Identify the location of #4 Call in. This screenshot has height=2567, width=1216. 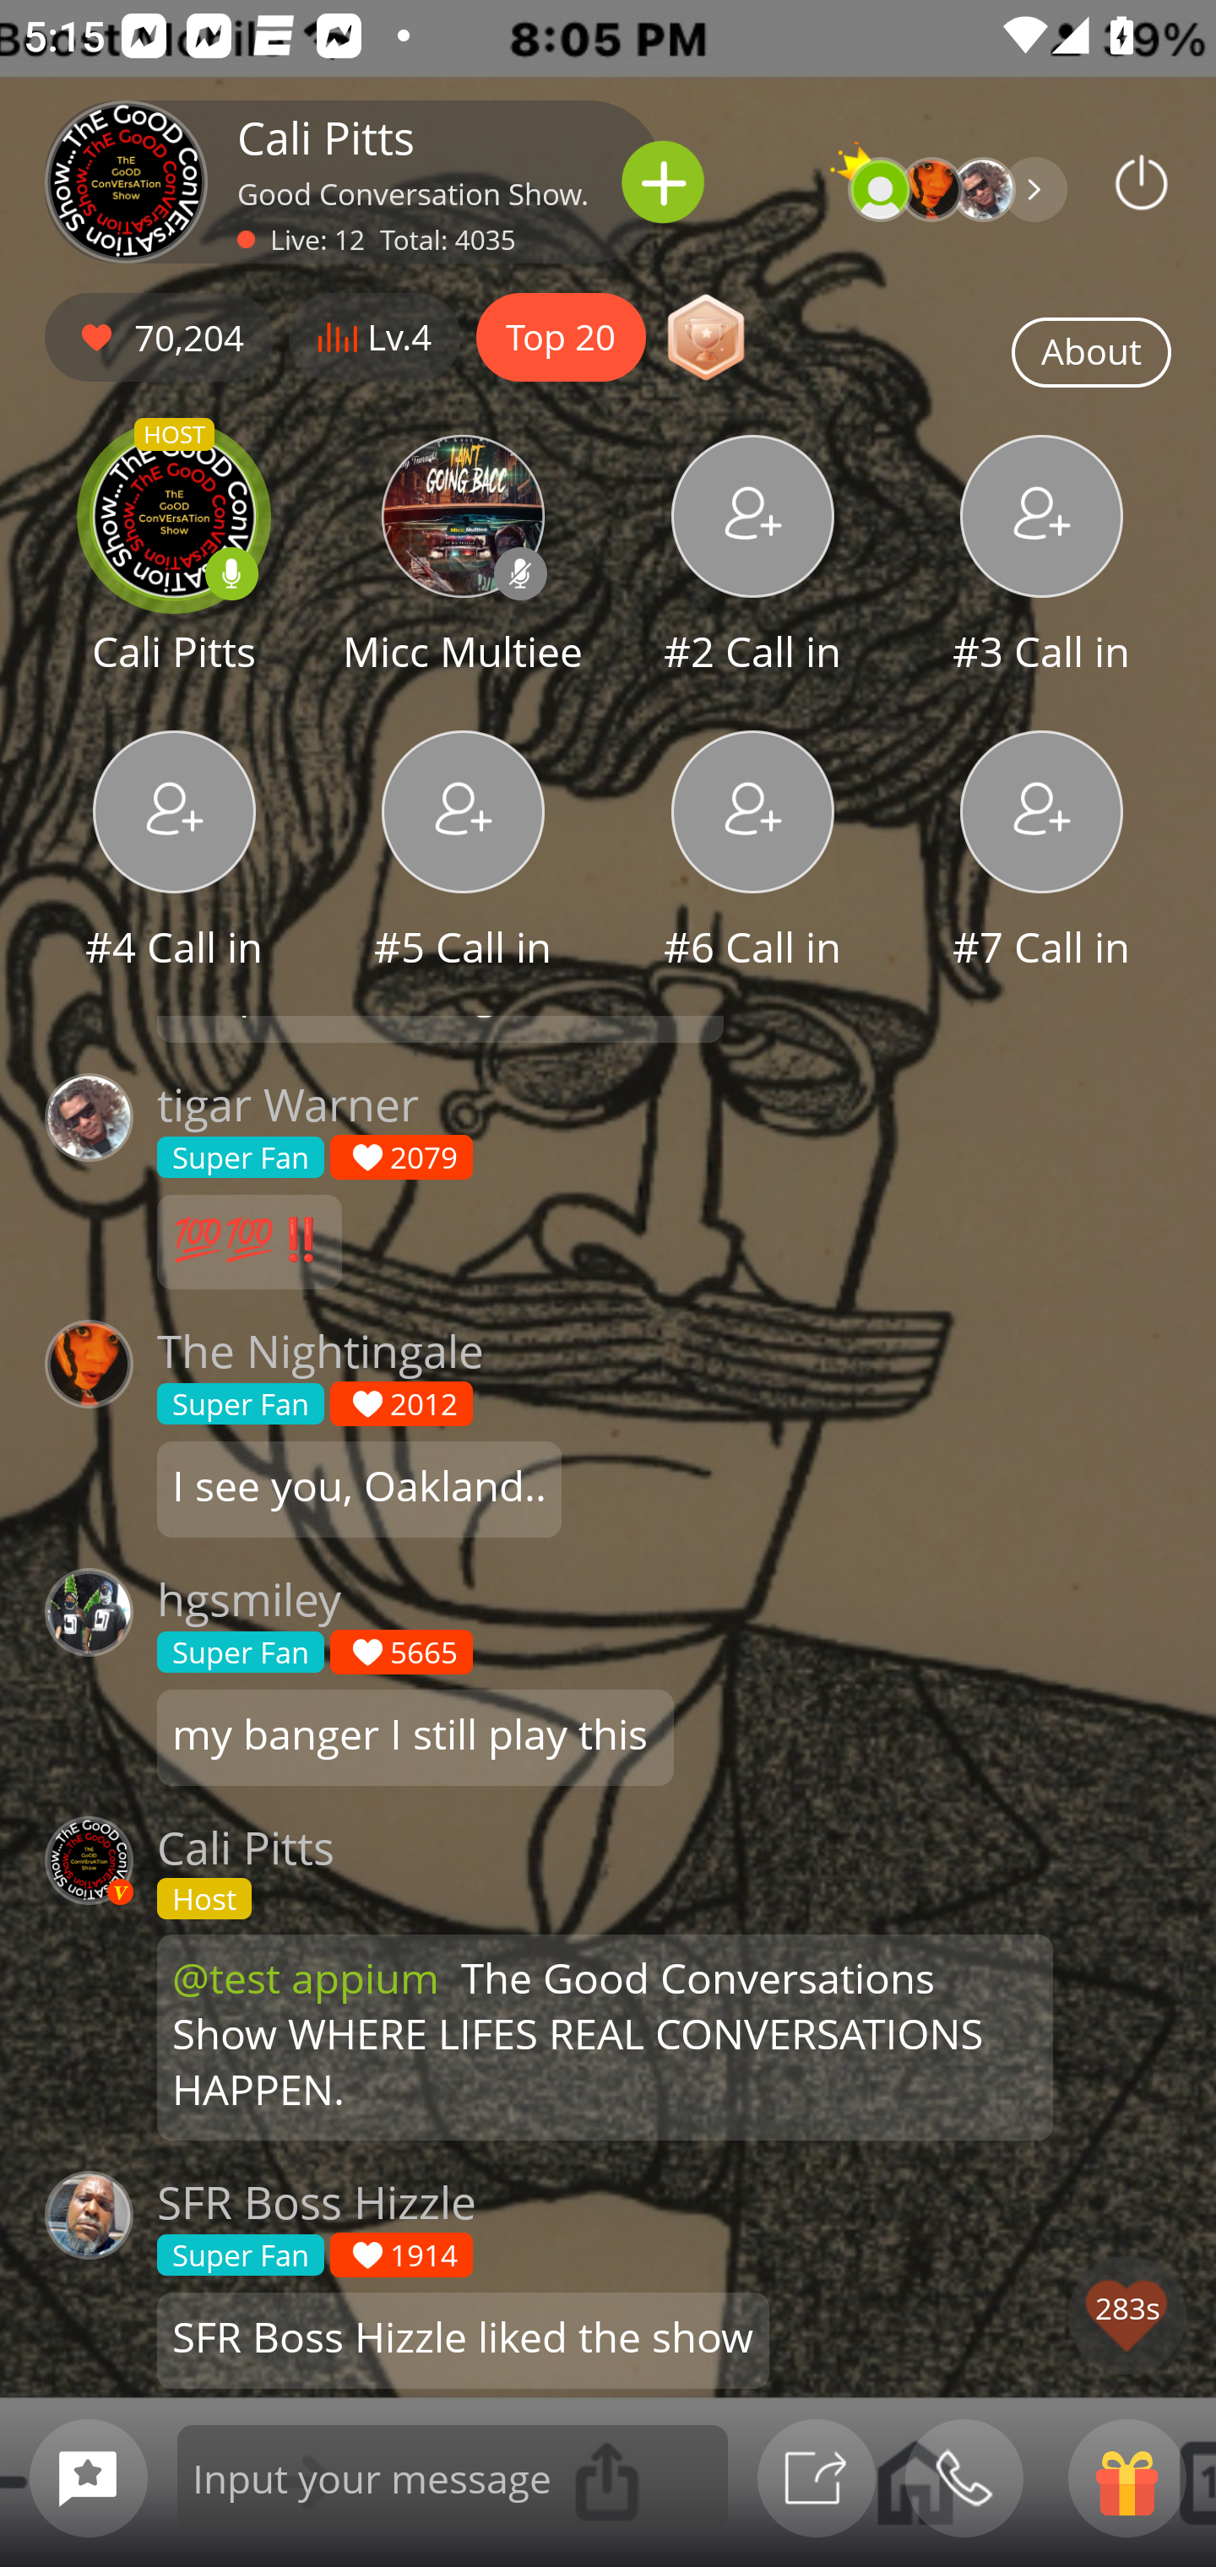
(174, 853).